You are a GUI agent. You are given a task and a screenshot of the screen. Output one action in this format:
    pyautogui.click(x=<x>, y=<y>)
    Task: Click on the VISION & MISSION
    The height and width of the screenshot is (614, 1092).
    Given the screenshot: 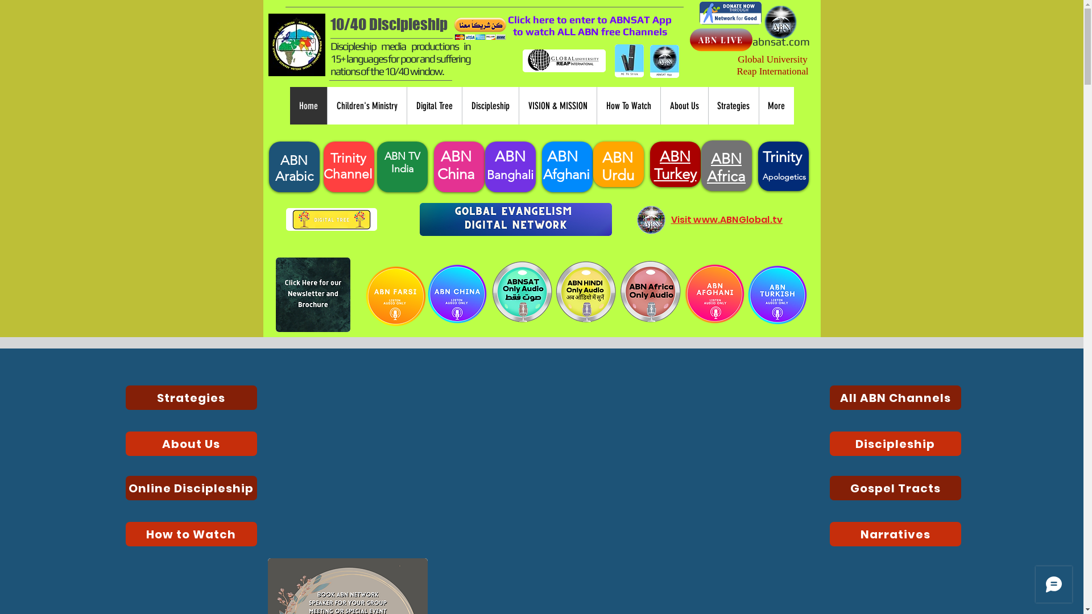 What is the action you would take?
    pyautogui.click(x=557, y=106)
    